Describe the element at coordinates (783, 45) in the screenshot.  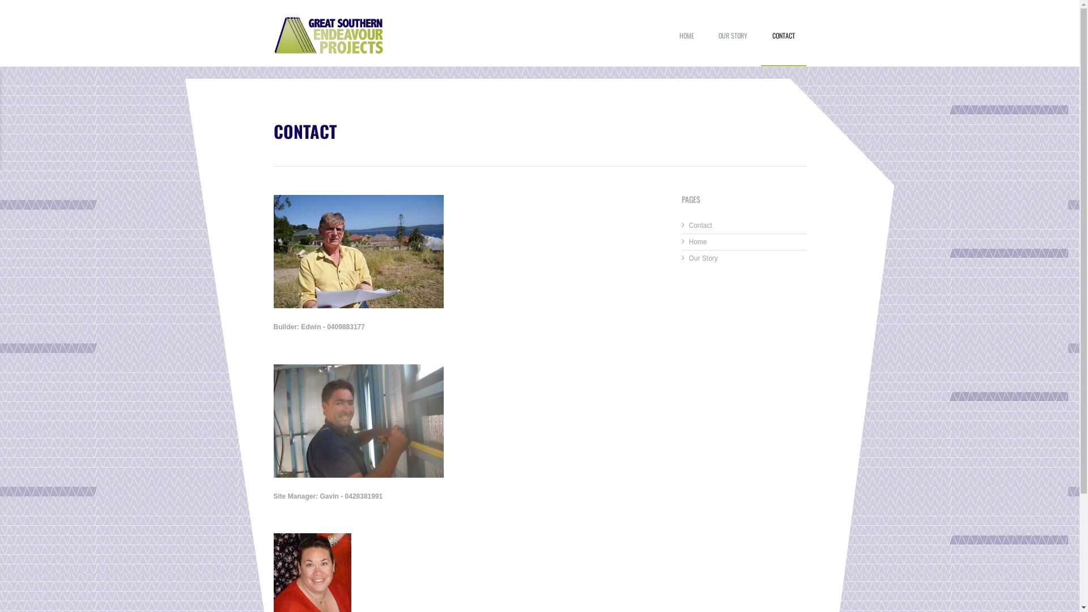
I see `CONTACT` at that location.